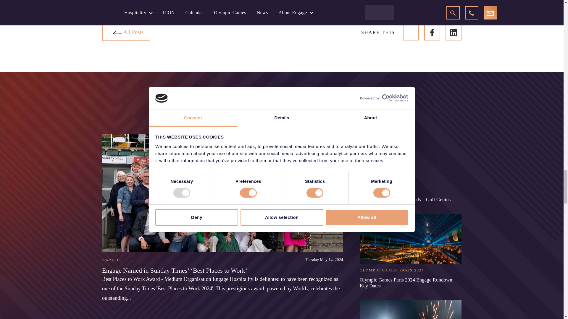 This screenshot has height=319, width=568. Describe the element at coordinates (432, 32) in the screenshot. I see `Share on Facebook` at that location.